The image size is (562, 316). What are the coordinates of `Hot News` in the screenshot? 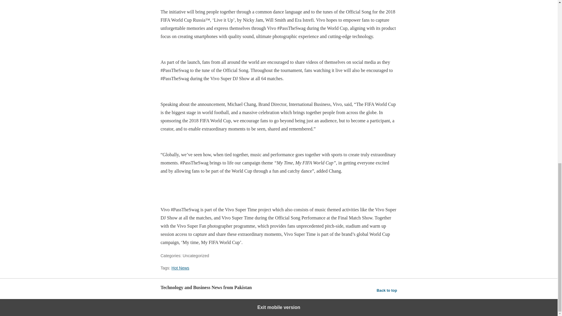 It's located at (180, 268).